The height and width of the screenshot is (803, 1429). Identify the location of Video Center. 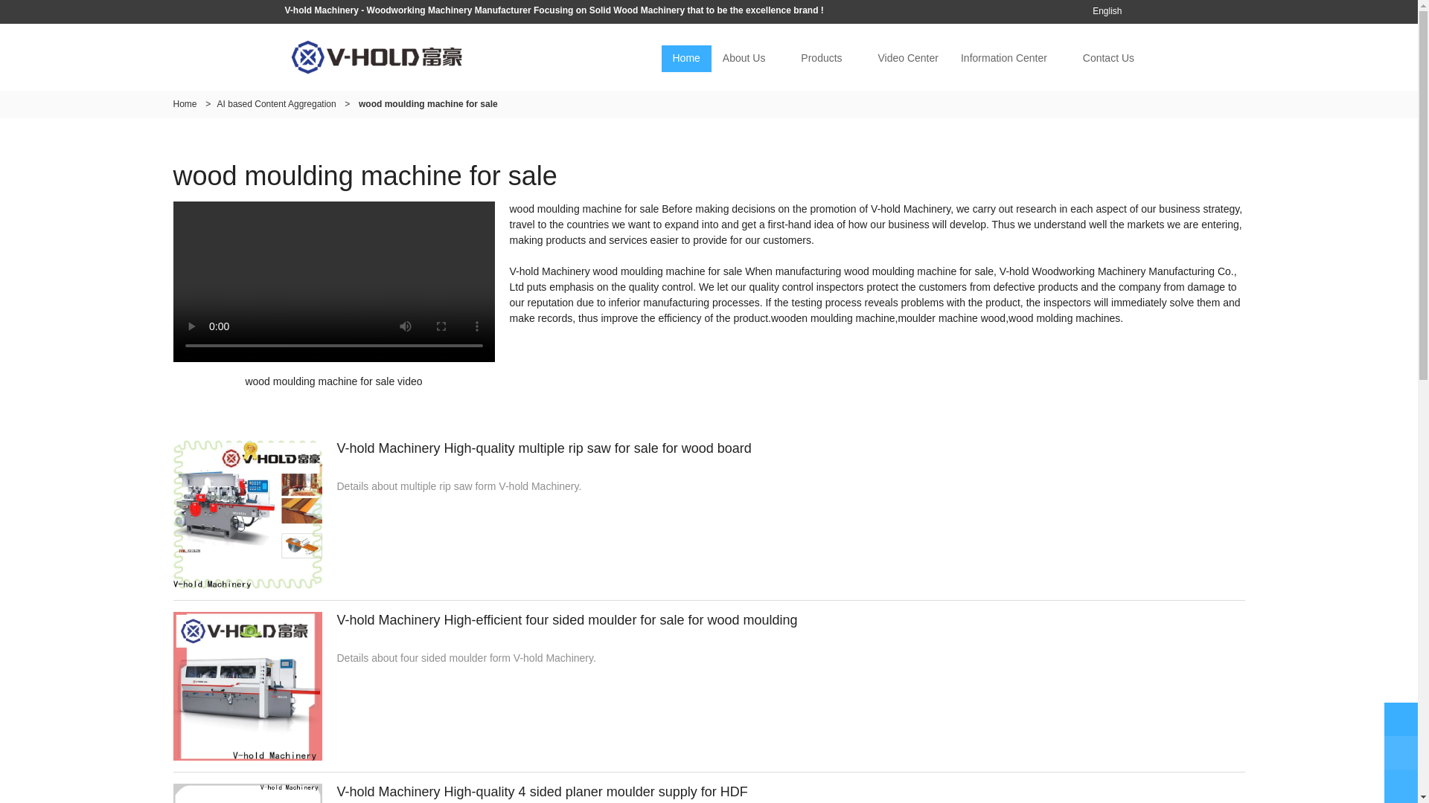
(907, 58).